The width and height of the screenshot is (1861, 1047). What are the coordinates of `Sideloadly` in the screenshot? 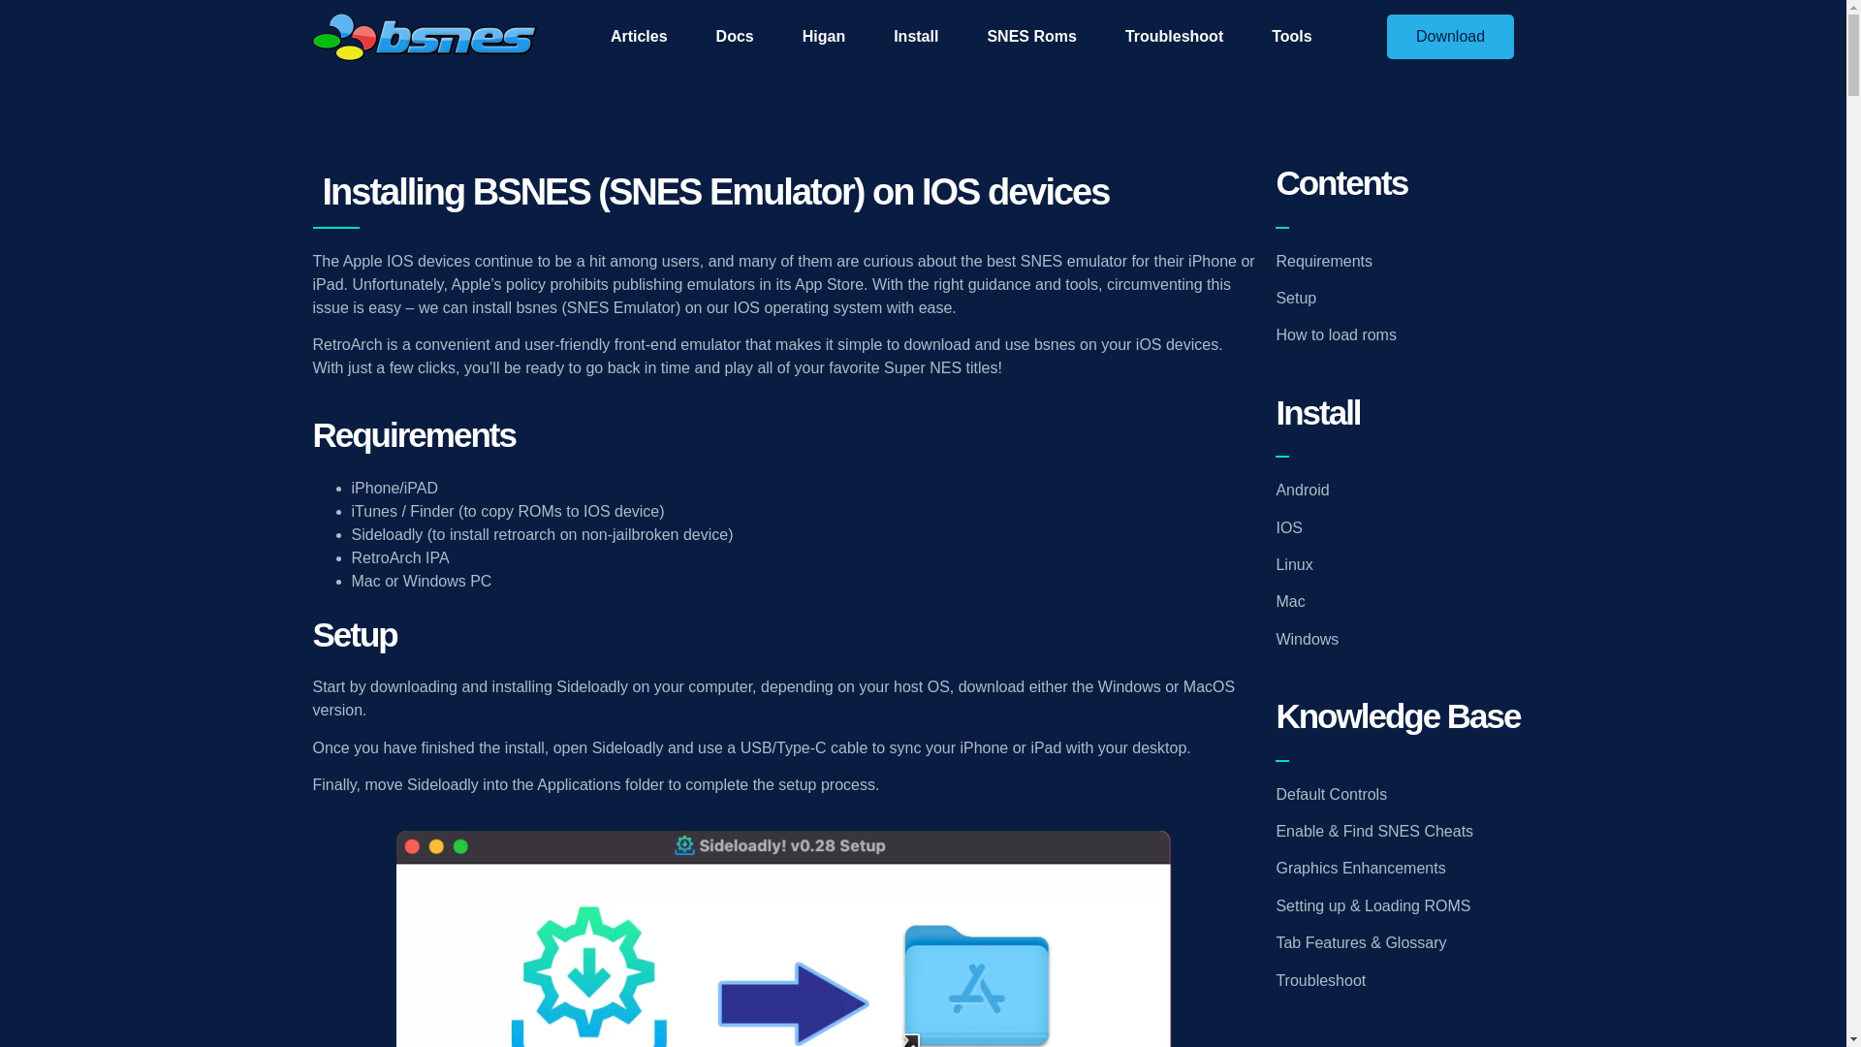 It's located at (386, 535).